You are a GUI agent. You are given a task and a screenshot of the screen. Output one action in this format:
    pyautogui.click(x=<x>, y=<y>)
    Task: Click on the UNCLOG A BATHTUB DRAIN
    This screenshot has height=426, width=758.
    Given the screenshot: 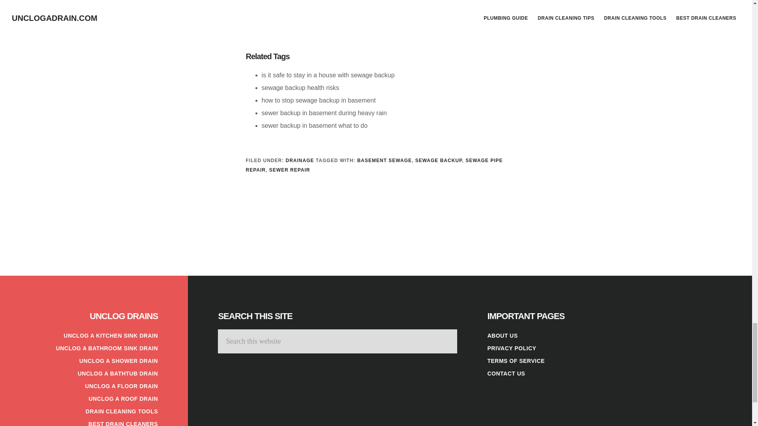 What is the action you would take?
    pyautogui.click(x=118, y=373)
    